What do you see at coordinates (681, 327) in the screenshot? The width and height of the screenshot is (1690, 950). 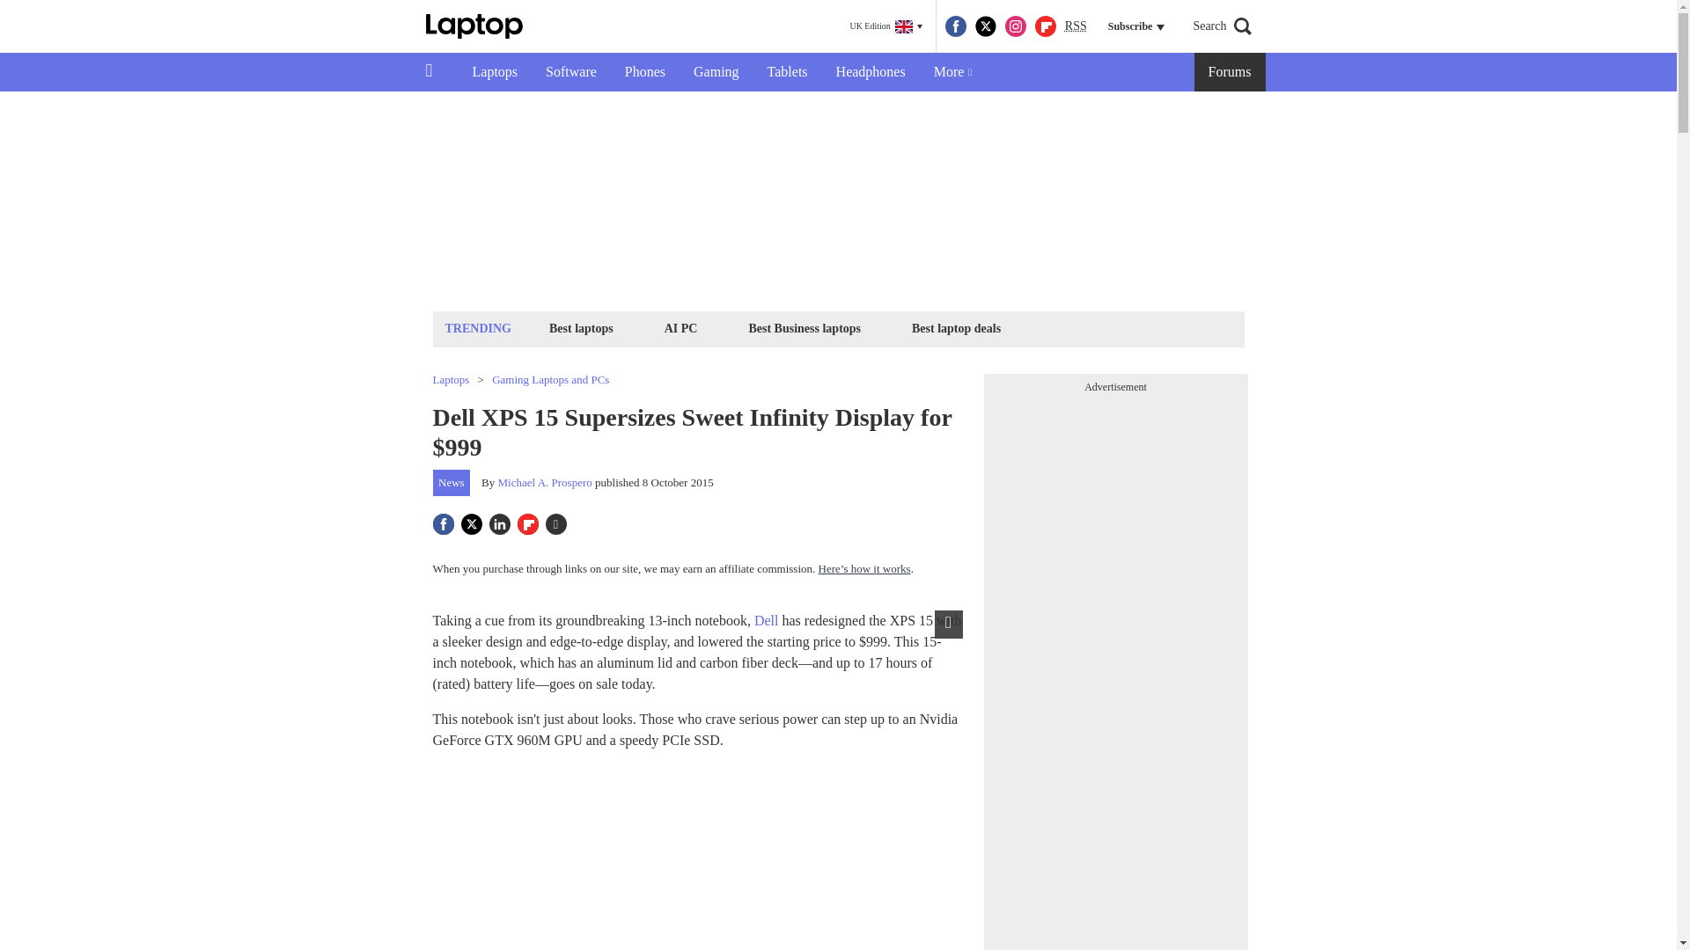 I see `AI PC` at bounding box center [681, 327].